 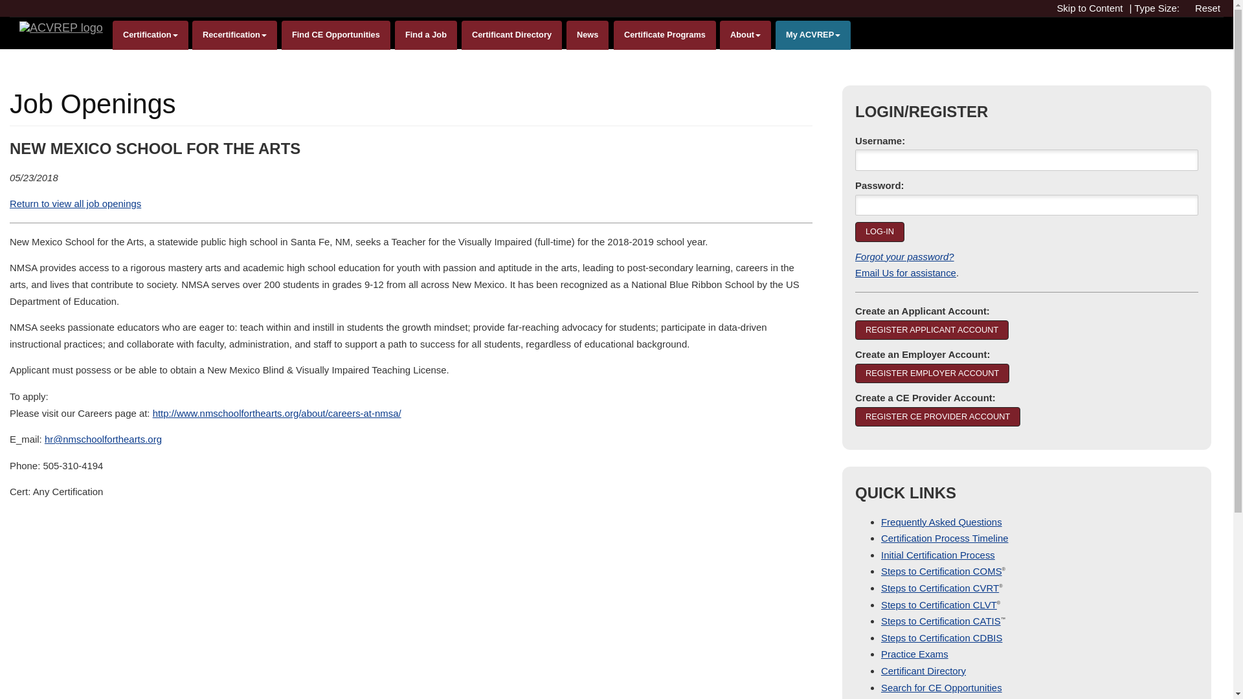 I want to click on Certificant Directory, so click(x=511, y=35).